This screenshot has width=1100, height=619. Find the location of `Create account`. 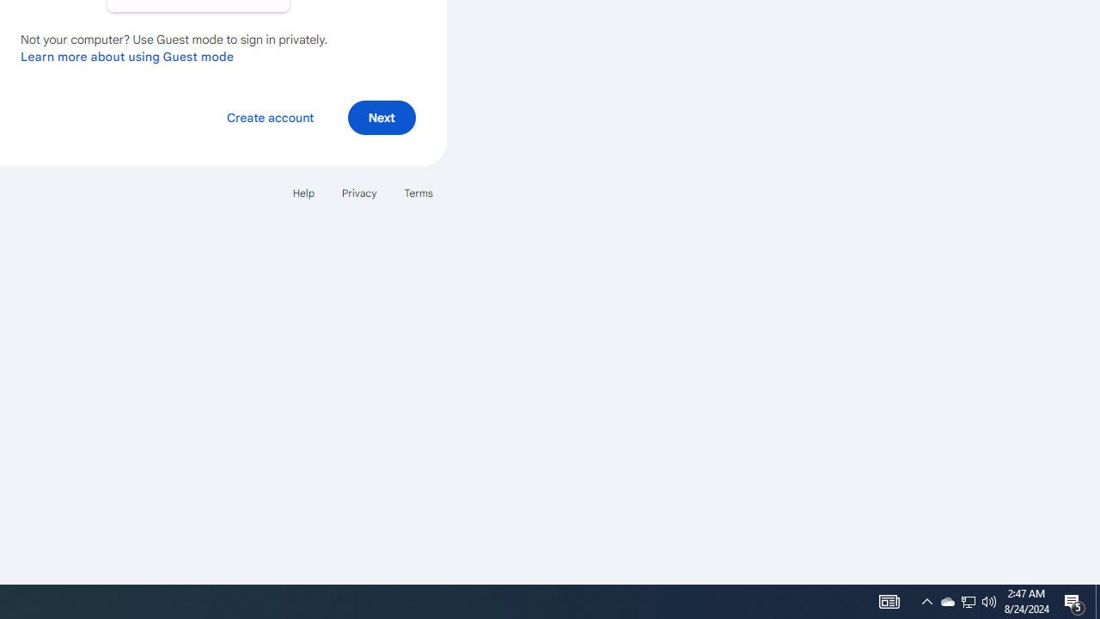

Create account is located at coordinates (270, 117).